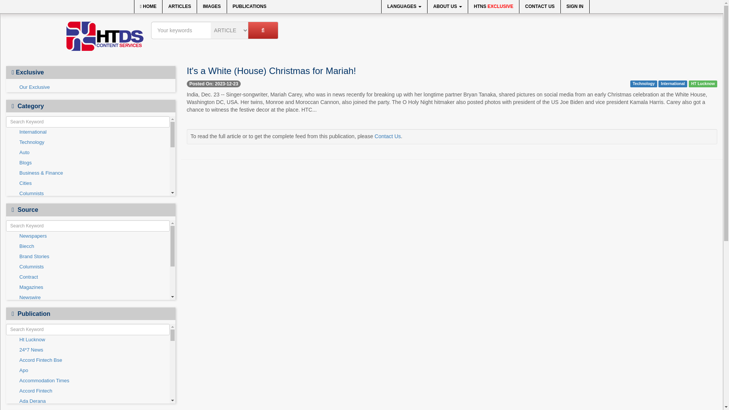  Describe the element at coordinates (540, 6) in the screenshot. I see `CONTACT US` at that location.